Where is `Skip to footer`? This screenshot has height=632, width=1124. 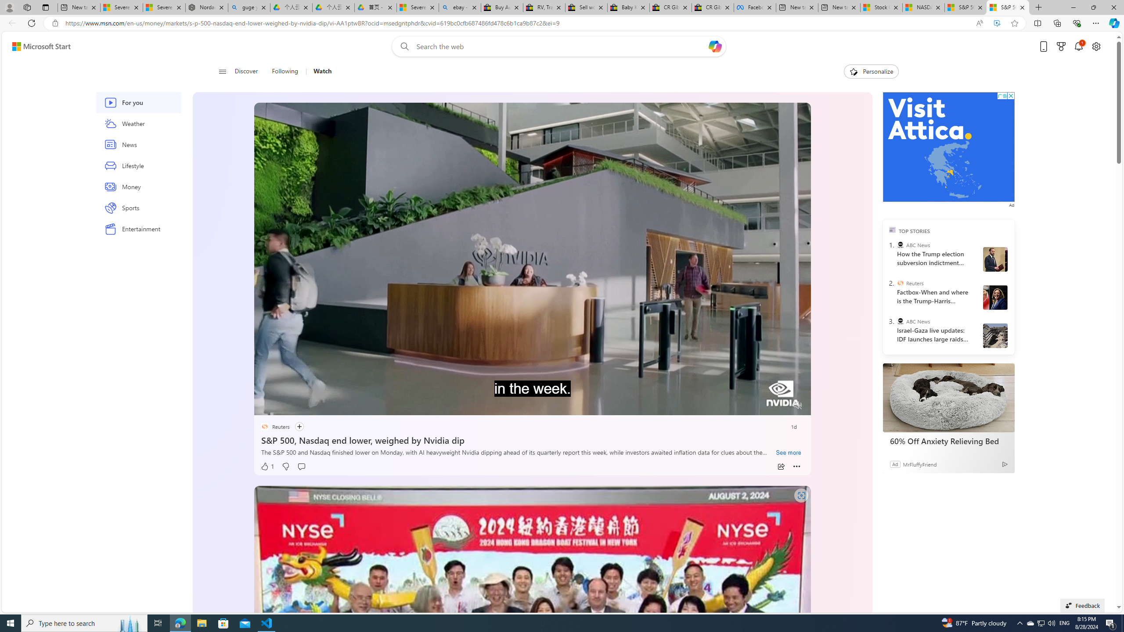 Skip to footer is located at coordinates (36, 47).